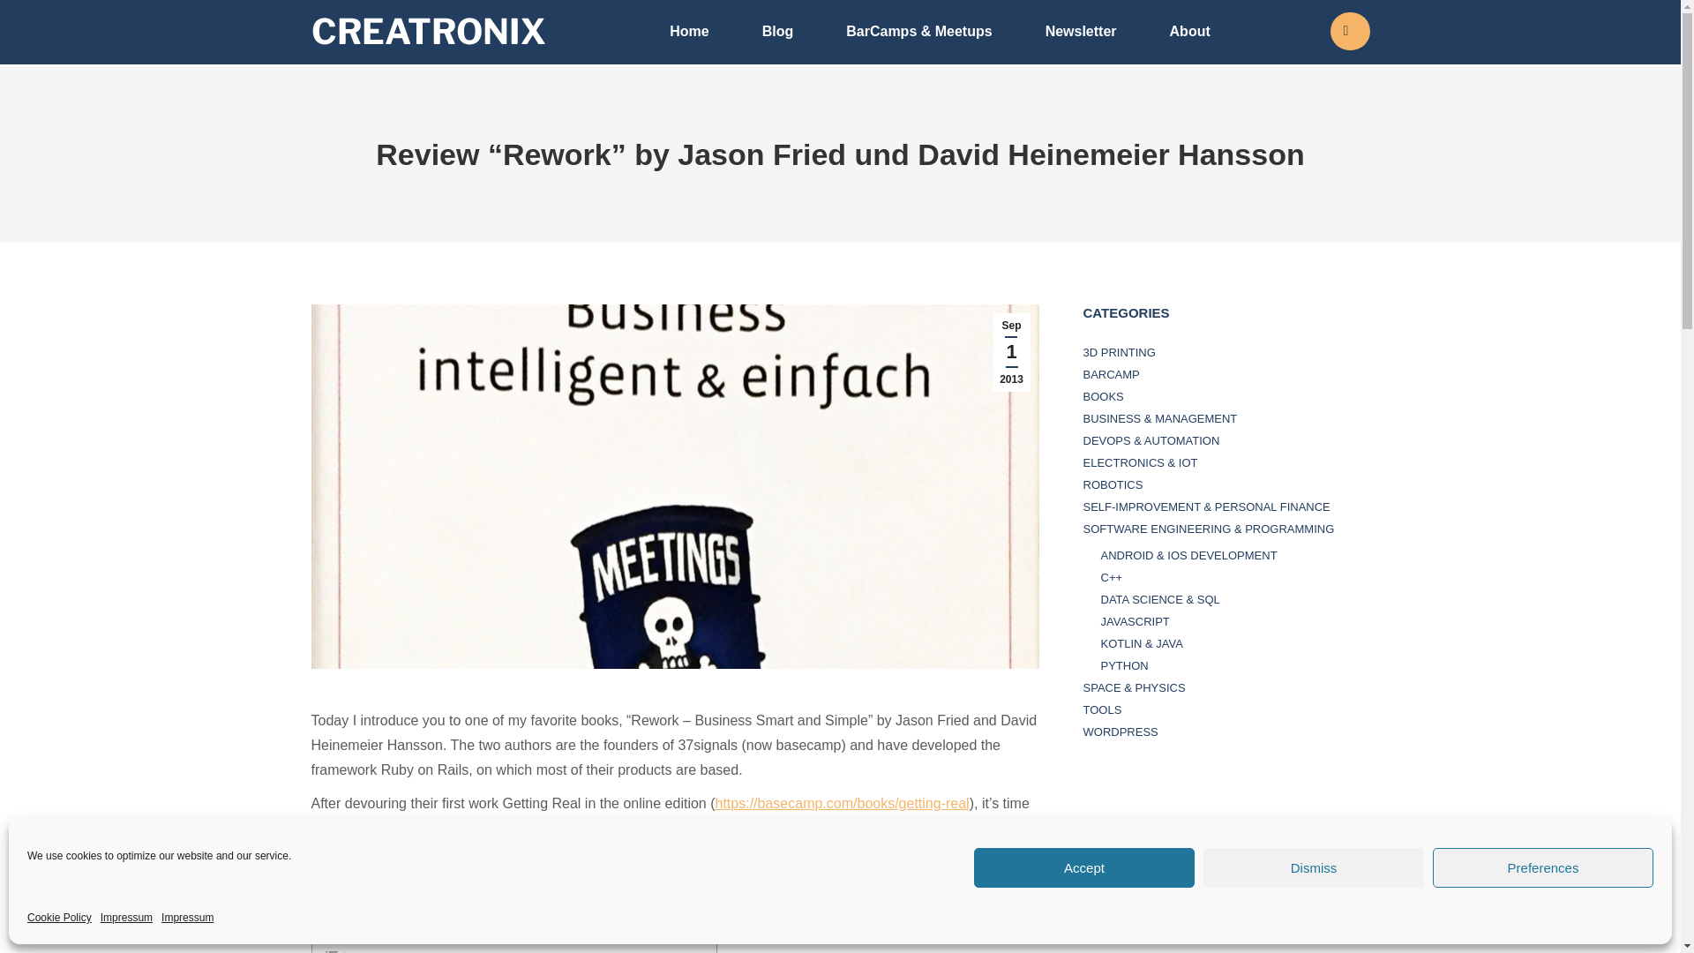 The height and width of the screenshot is (953, 1694). Describe the element at coordinates (58, 918) in the screenshot. I see `Cookie Policy` at that location.